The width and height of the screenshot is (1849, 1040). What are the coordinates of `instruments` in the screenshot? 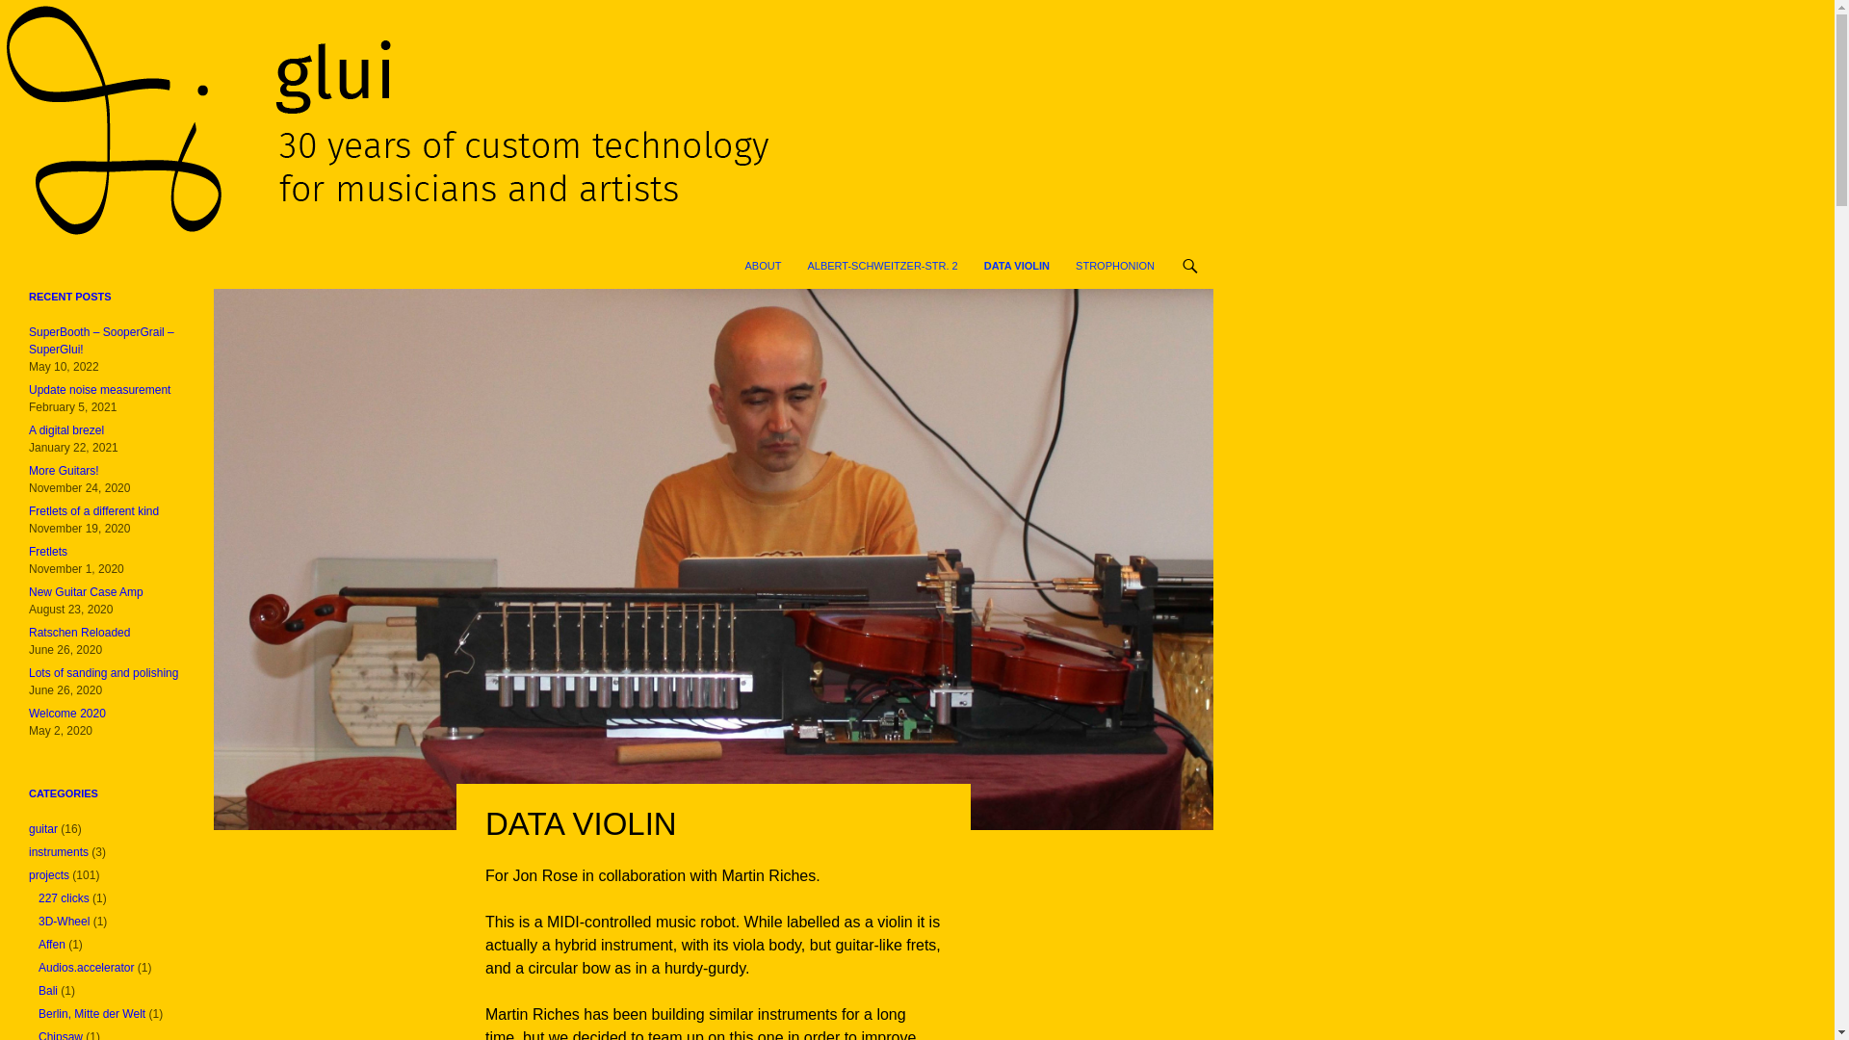 It's located at (59, 852).